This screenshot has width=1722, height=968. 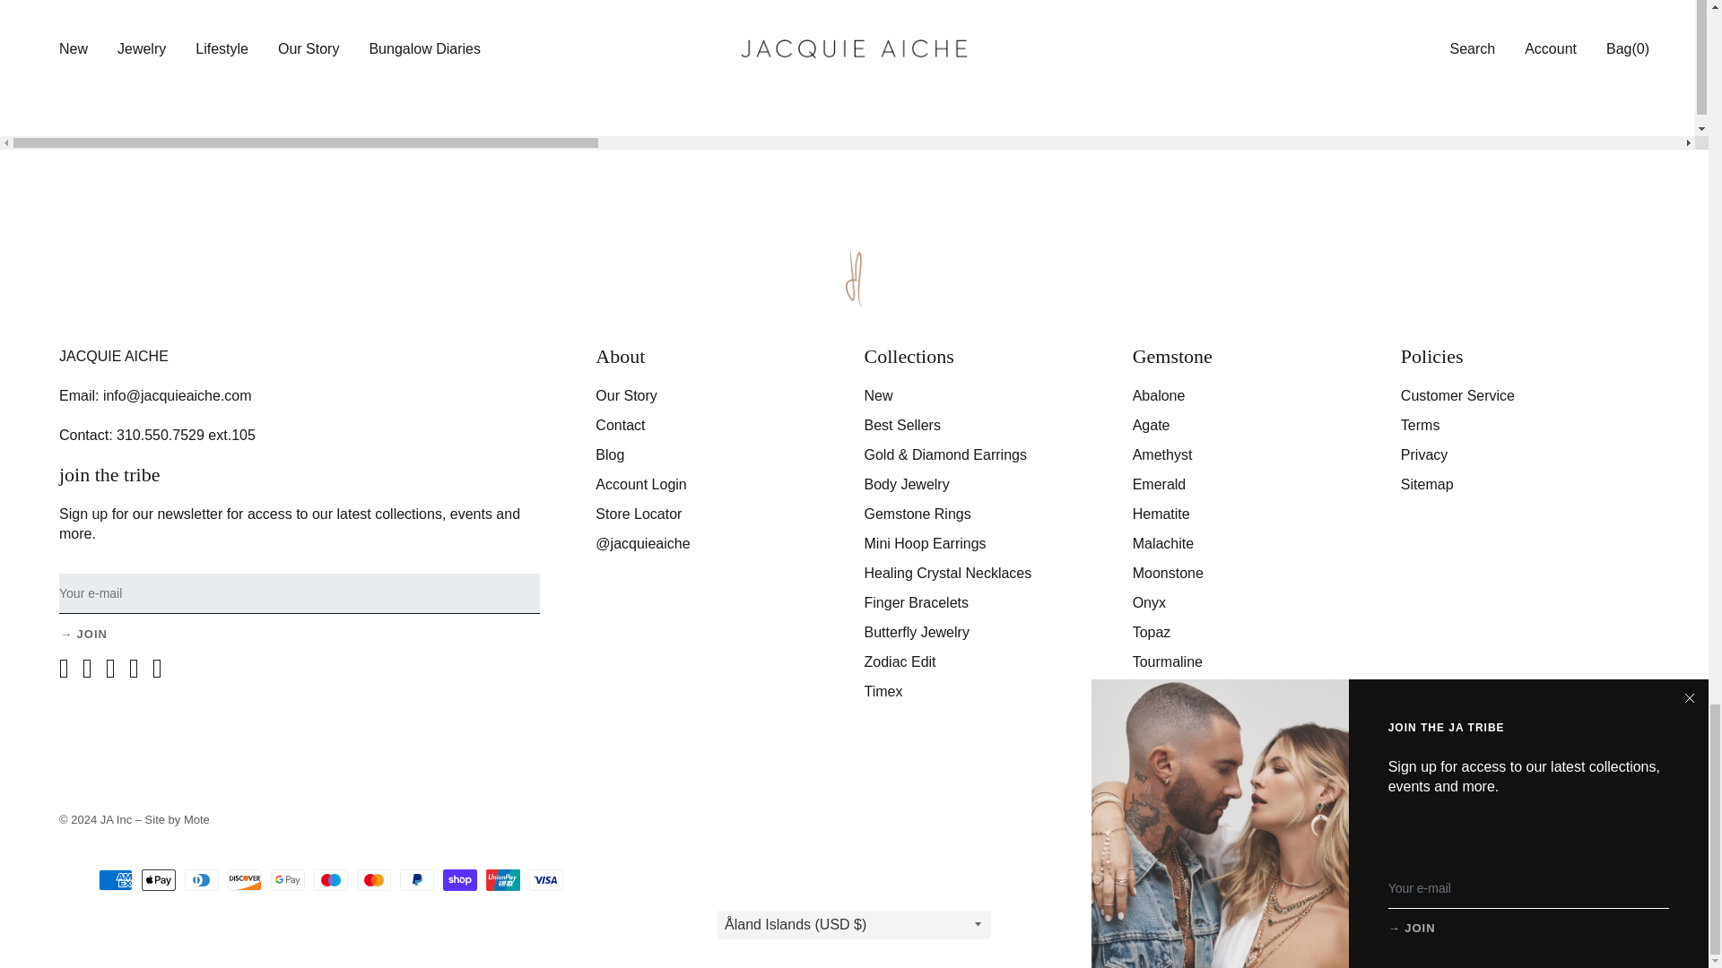 What do you see at coordinates (373, 879) in the screenshot?
I see `Mastercard` at bounding box center [373, 879].